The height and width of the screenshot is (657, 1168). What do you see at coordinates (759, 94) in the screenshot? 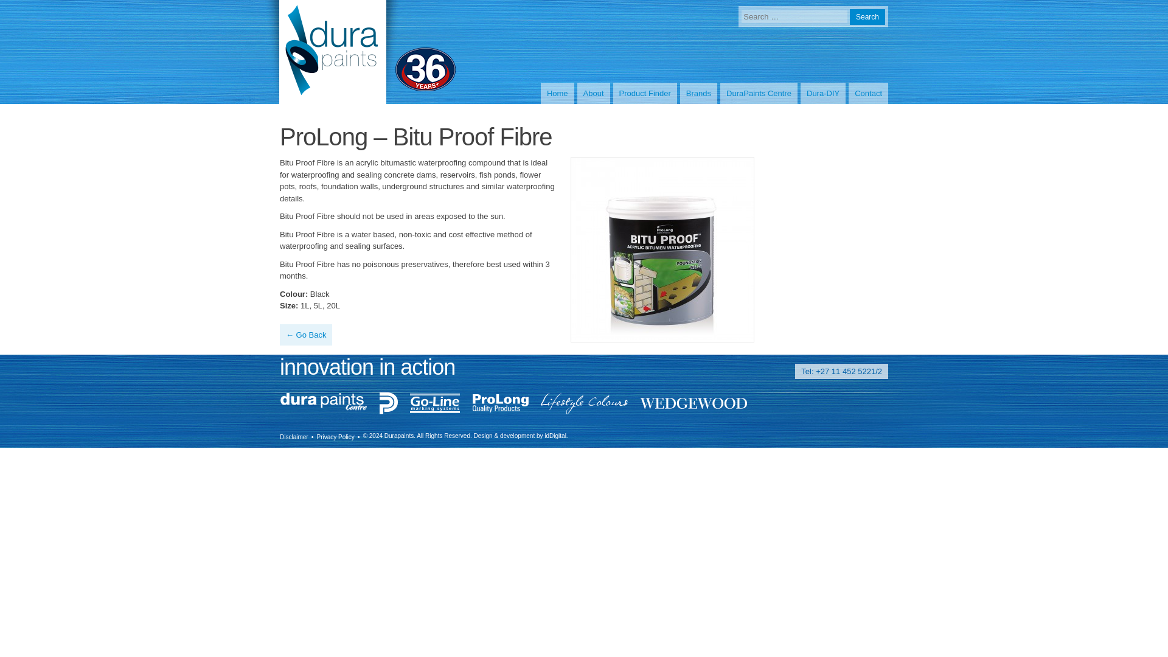
I see `DuraPaints Centre` at bounding box center [759, 94].